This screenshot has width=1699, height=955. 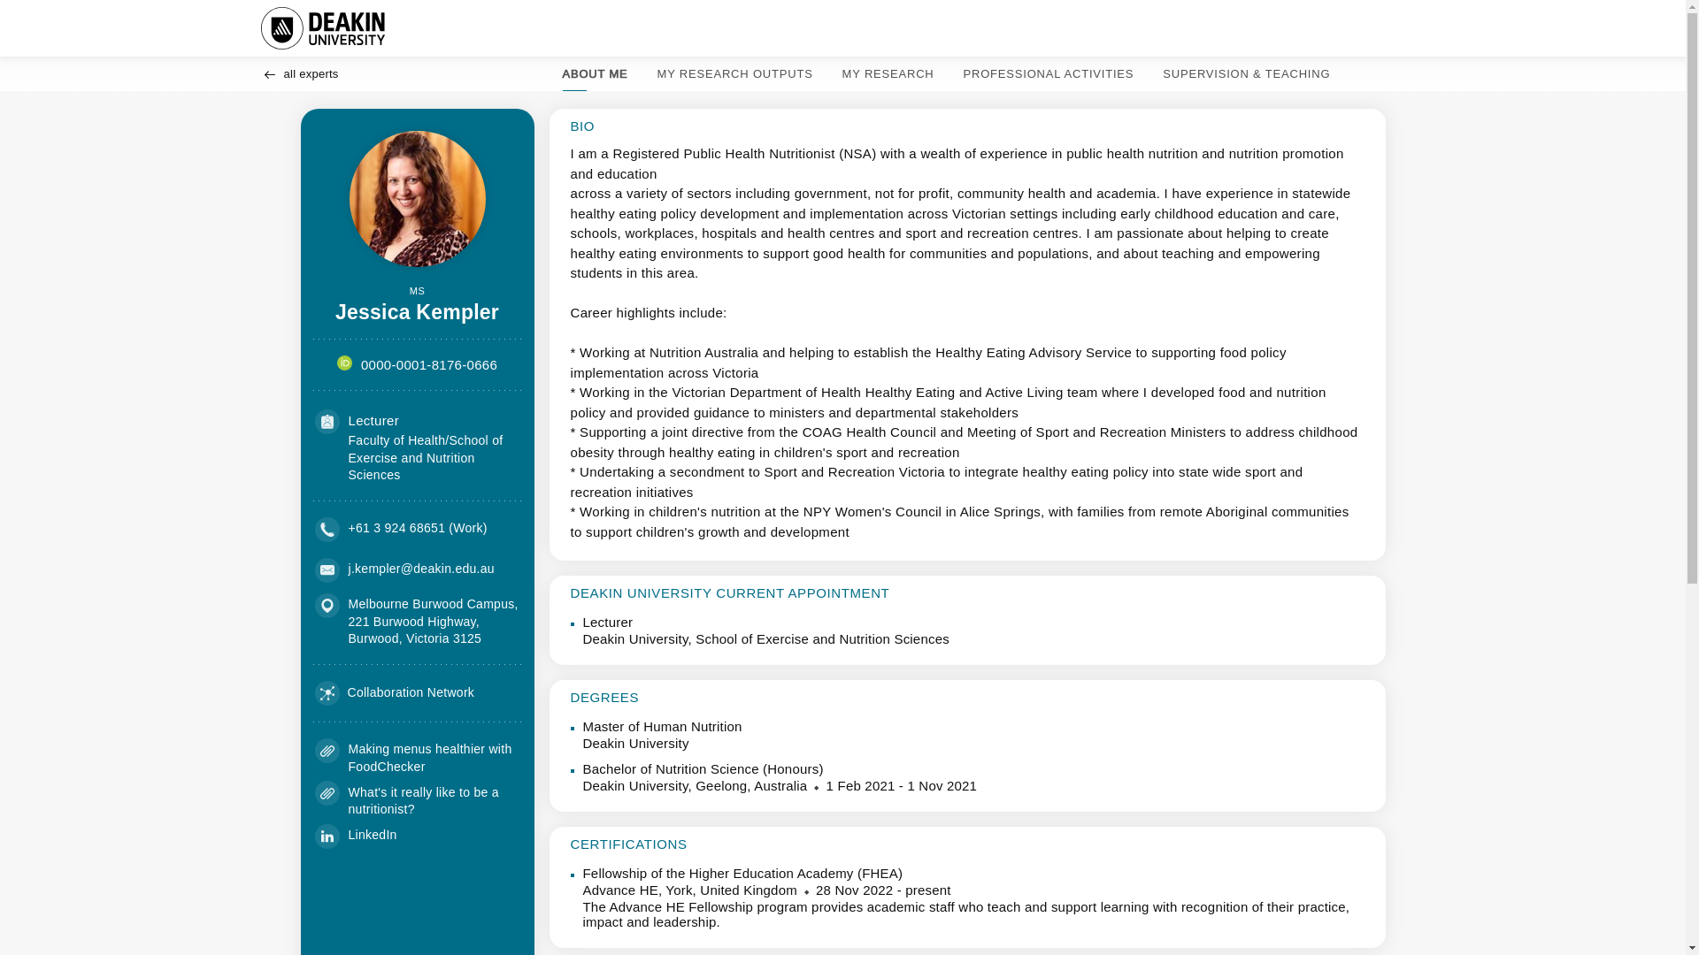 What do you see at coordinates (423, 801) in the screenshot?
I see `What's it really like to be a nutritionist?` at bounding box center [423, 801].